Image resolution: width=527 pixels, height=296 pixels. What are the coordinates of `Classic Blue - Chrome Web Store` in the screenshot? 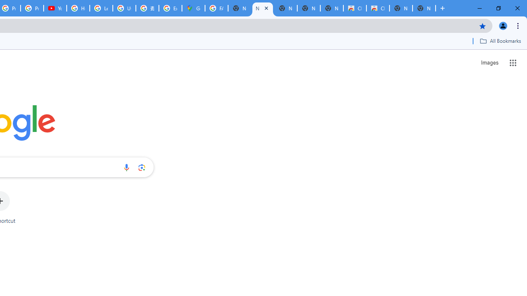 It's located at (378, 8).